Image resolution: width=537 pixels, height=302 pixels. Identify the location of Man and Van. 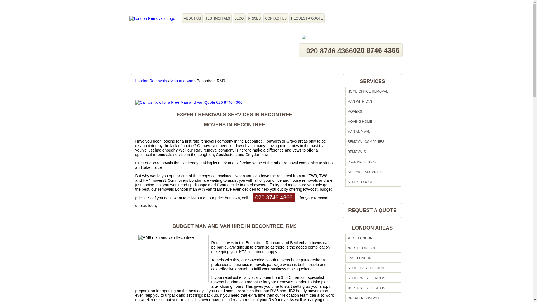
(182, 81).